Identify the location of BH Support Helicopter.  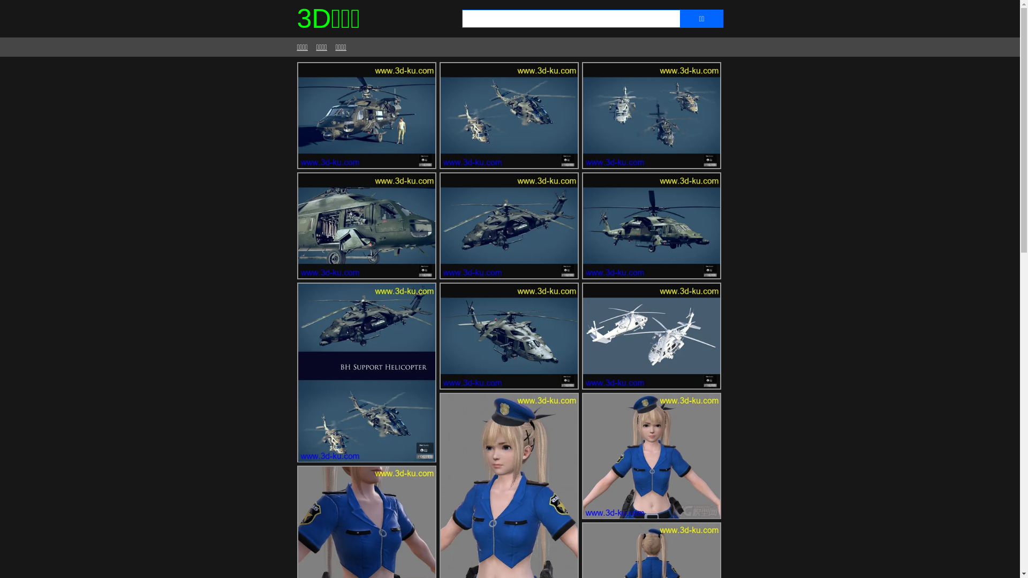
(366, 226).